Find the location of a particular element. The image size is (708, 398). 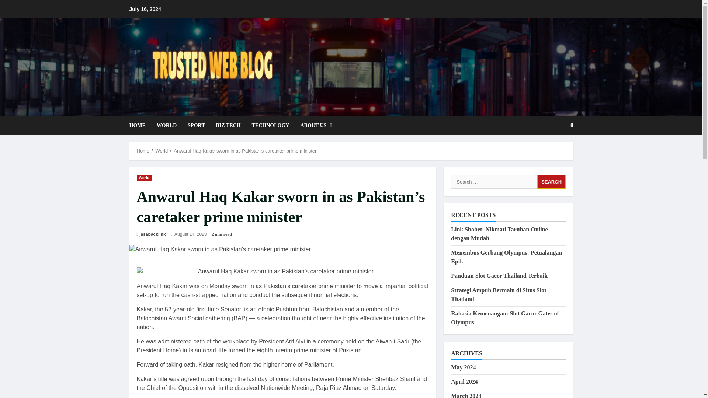

Search is located at coordinates (554, 150).